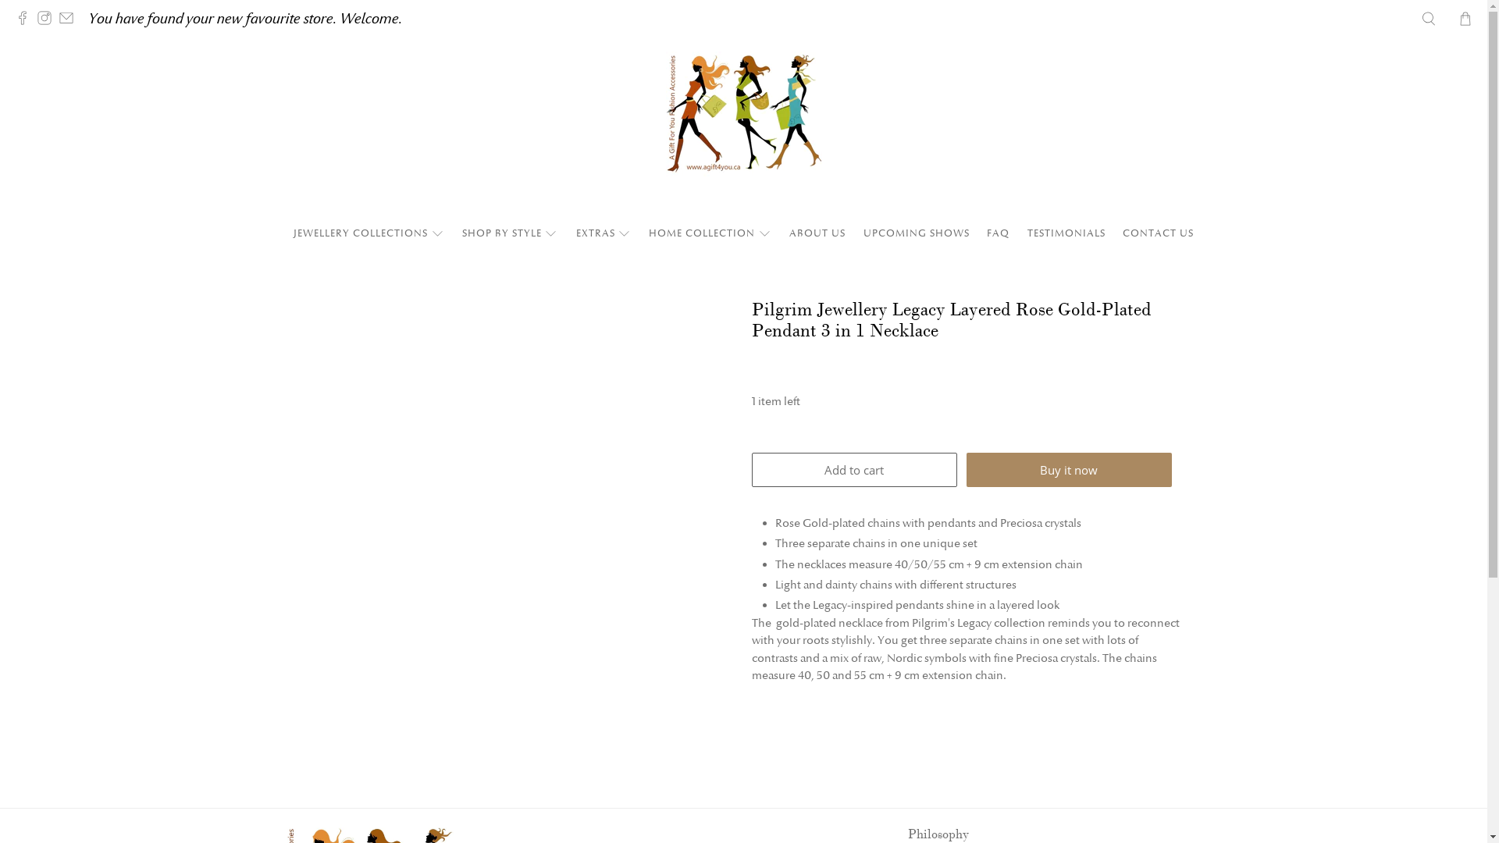  What do you see at coordinates (604, 233) in the screenshot?
I see `EXTRAS` at bounding box center [604, 233].